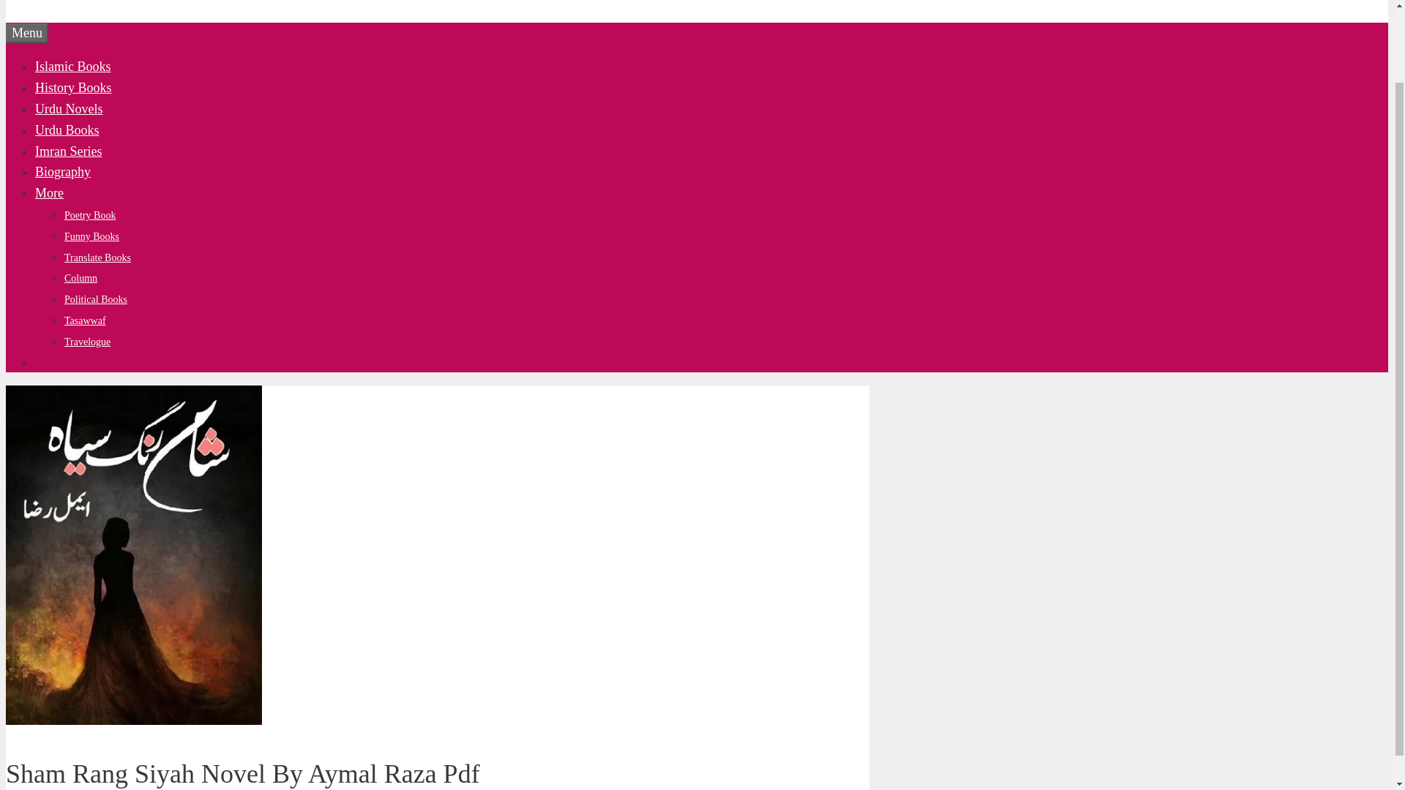  Describe the element at coordinates (85, 320) in the screenshot. I see `Tasawwaf` at that location.